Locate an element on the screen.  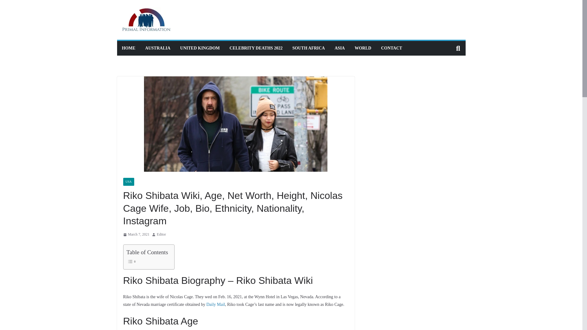
CONTACT is located at coordinates (391, 48).